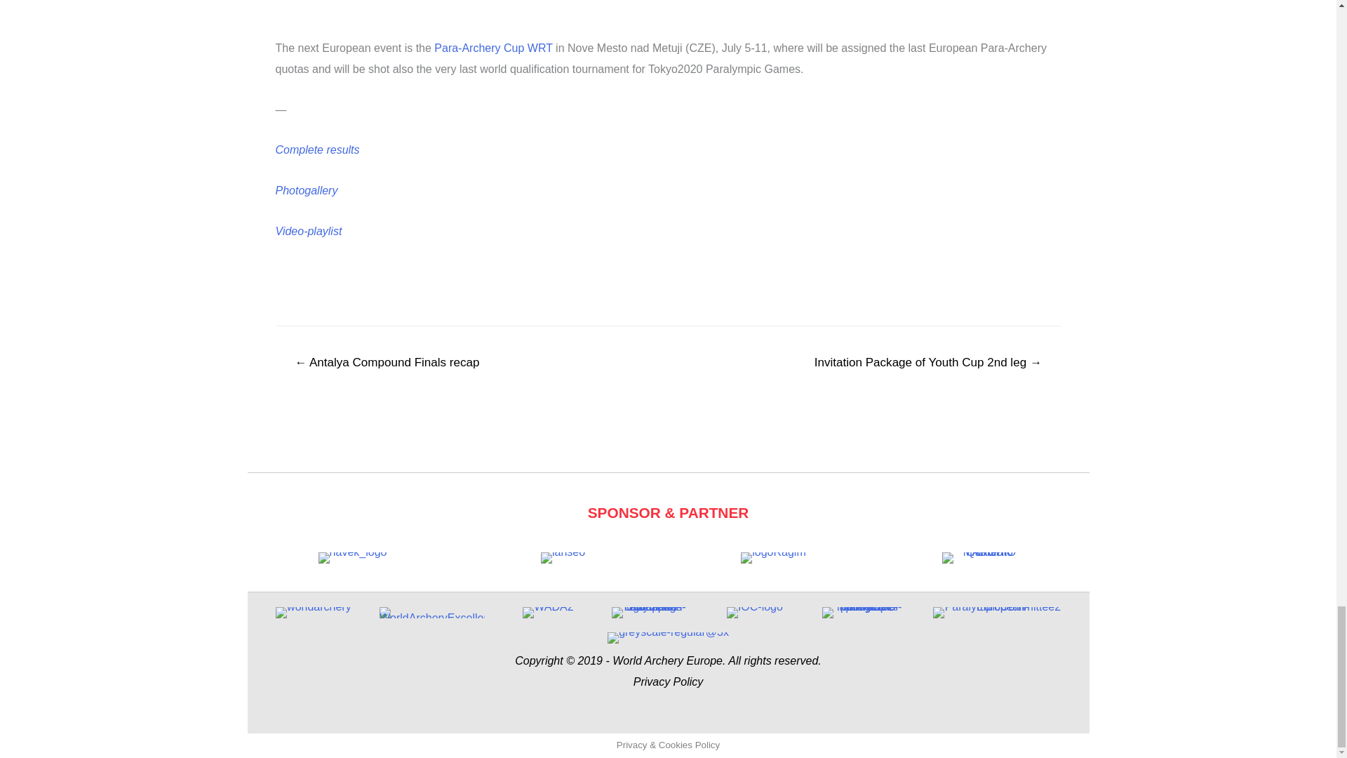  What do you see at coordinates (649, 613) in the screenshot?
I see `european-olympic-committees-EOC-new-logo-design-3` at bounding box center [649, 613].